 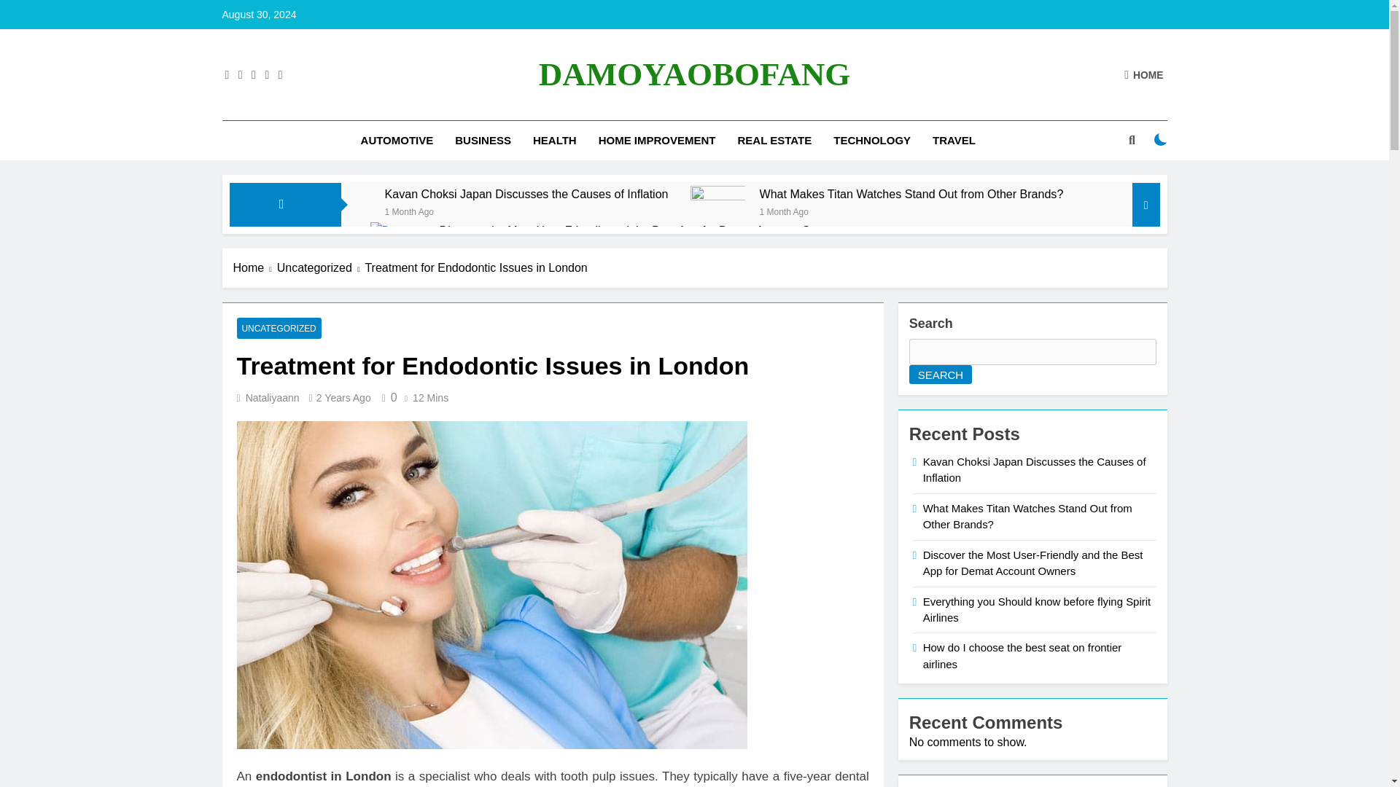 I want to click on HOME, so click(x=1143, y=74).